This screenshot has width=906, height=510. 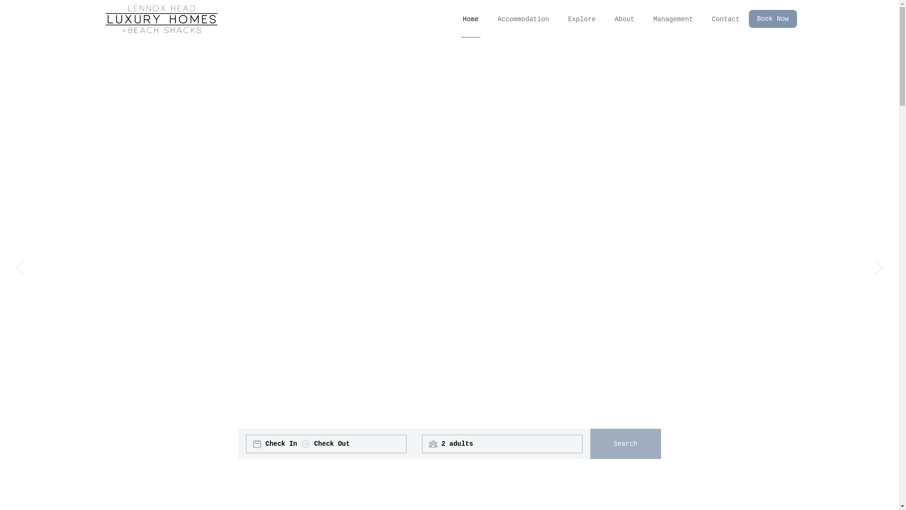 I want to click on Accommodation, so click(x=523, y=19).